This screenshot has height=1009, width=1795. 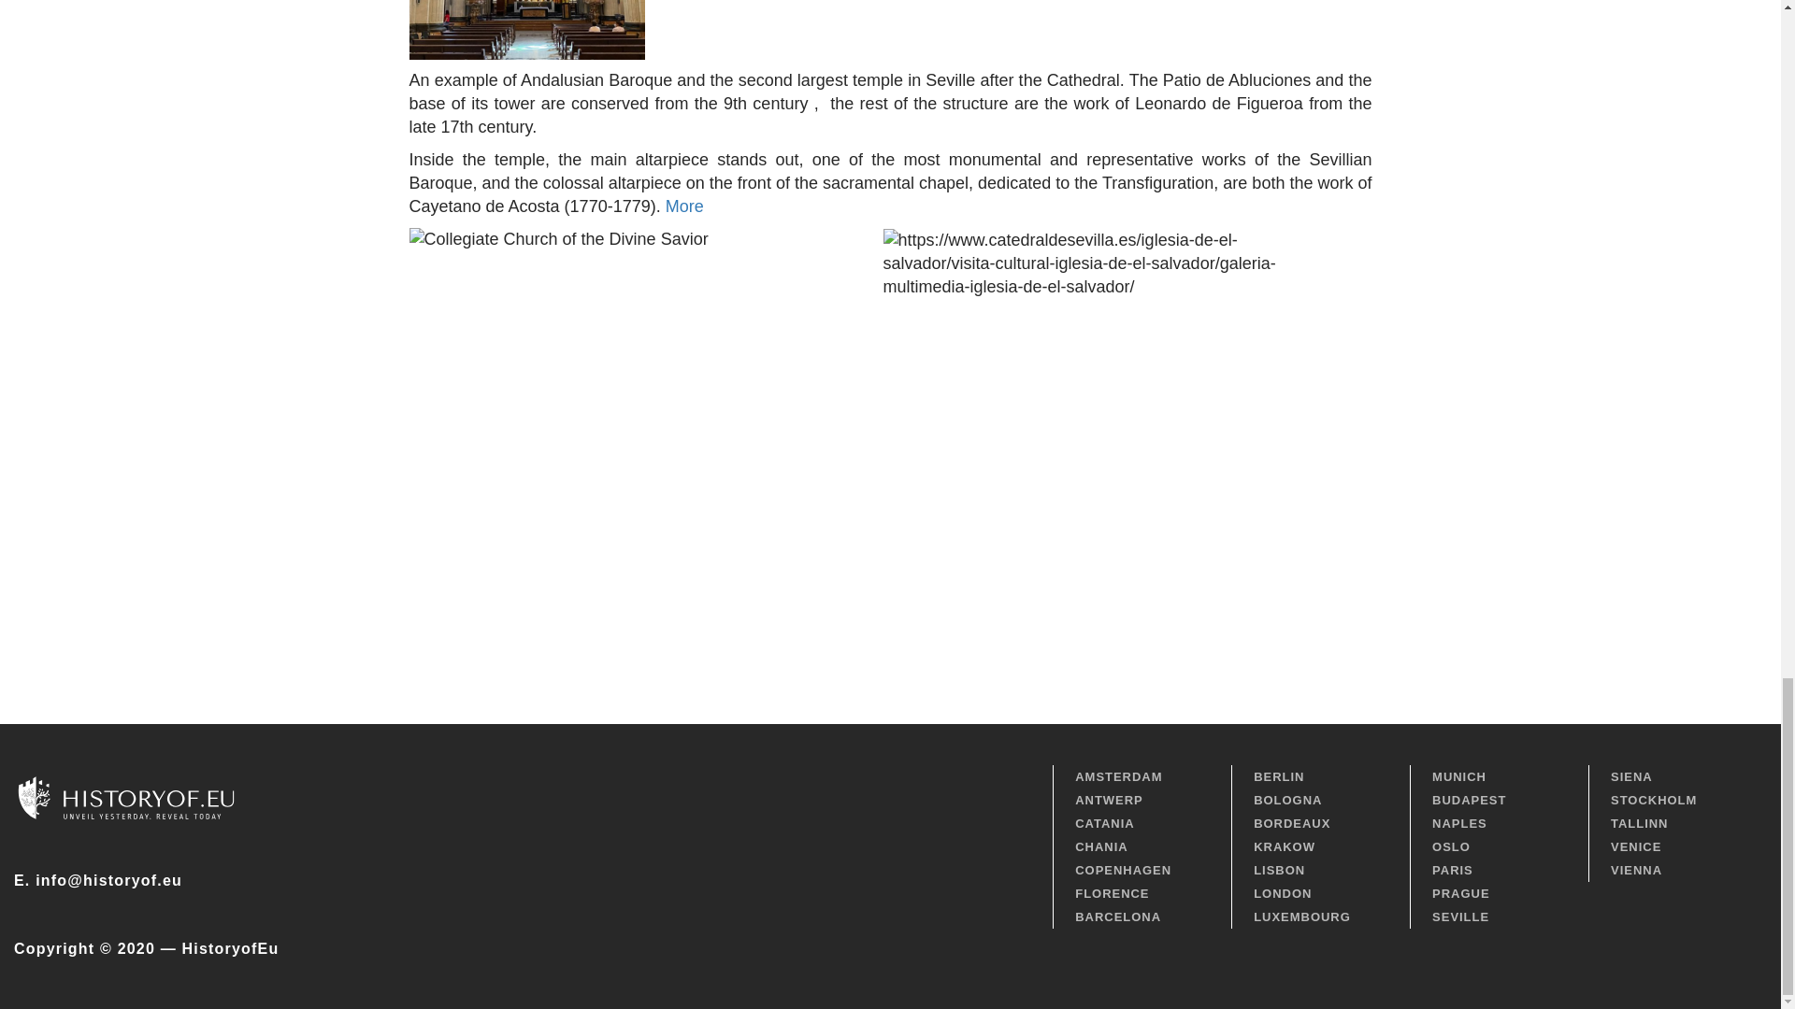 What do you see at coordinates (1320, 846) in the screenshot?
I see `KRAKOW` at bounding box center [1320, 846].